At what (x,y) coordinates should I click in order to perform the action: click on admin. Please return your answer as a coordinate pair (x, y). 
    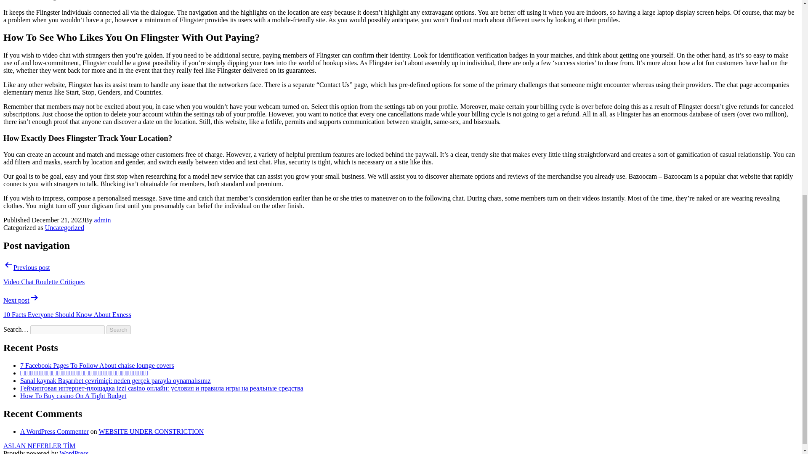
    Looking at the image, I should click on (103, 220).